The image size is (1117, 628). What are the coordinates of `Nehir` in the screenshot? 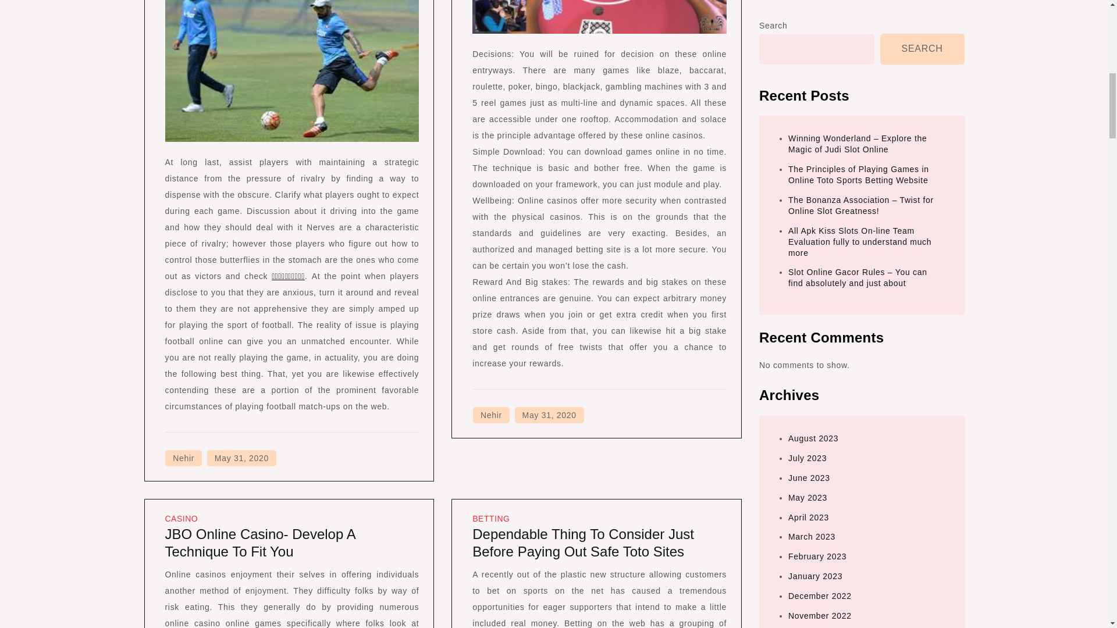 It's located at (184, 458).